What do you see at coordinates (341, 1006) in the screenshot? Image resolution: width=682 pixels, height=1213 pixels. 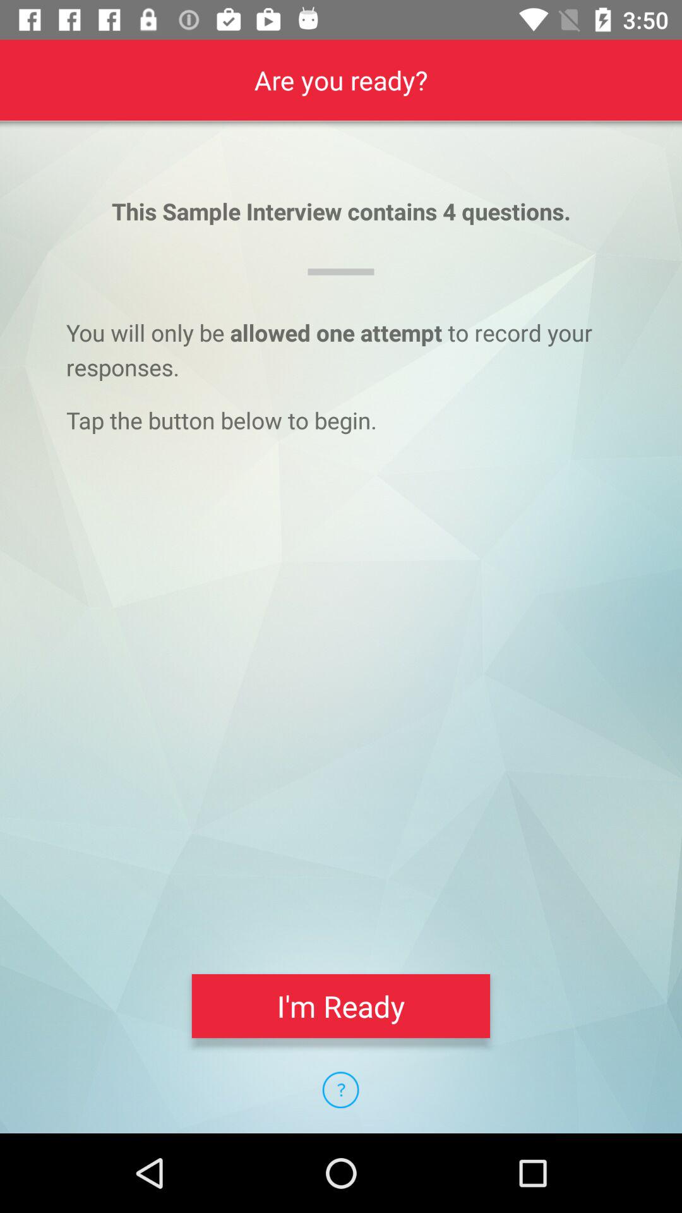 I see `turn on icon below the tap the button` at bounding box center [341, 1006].